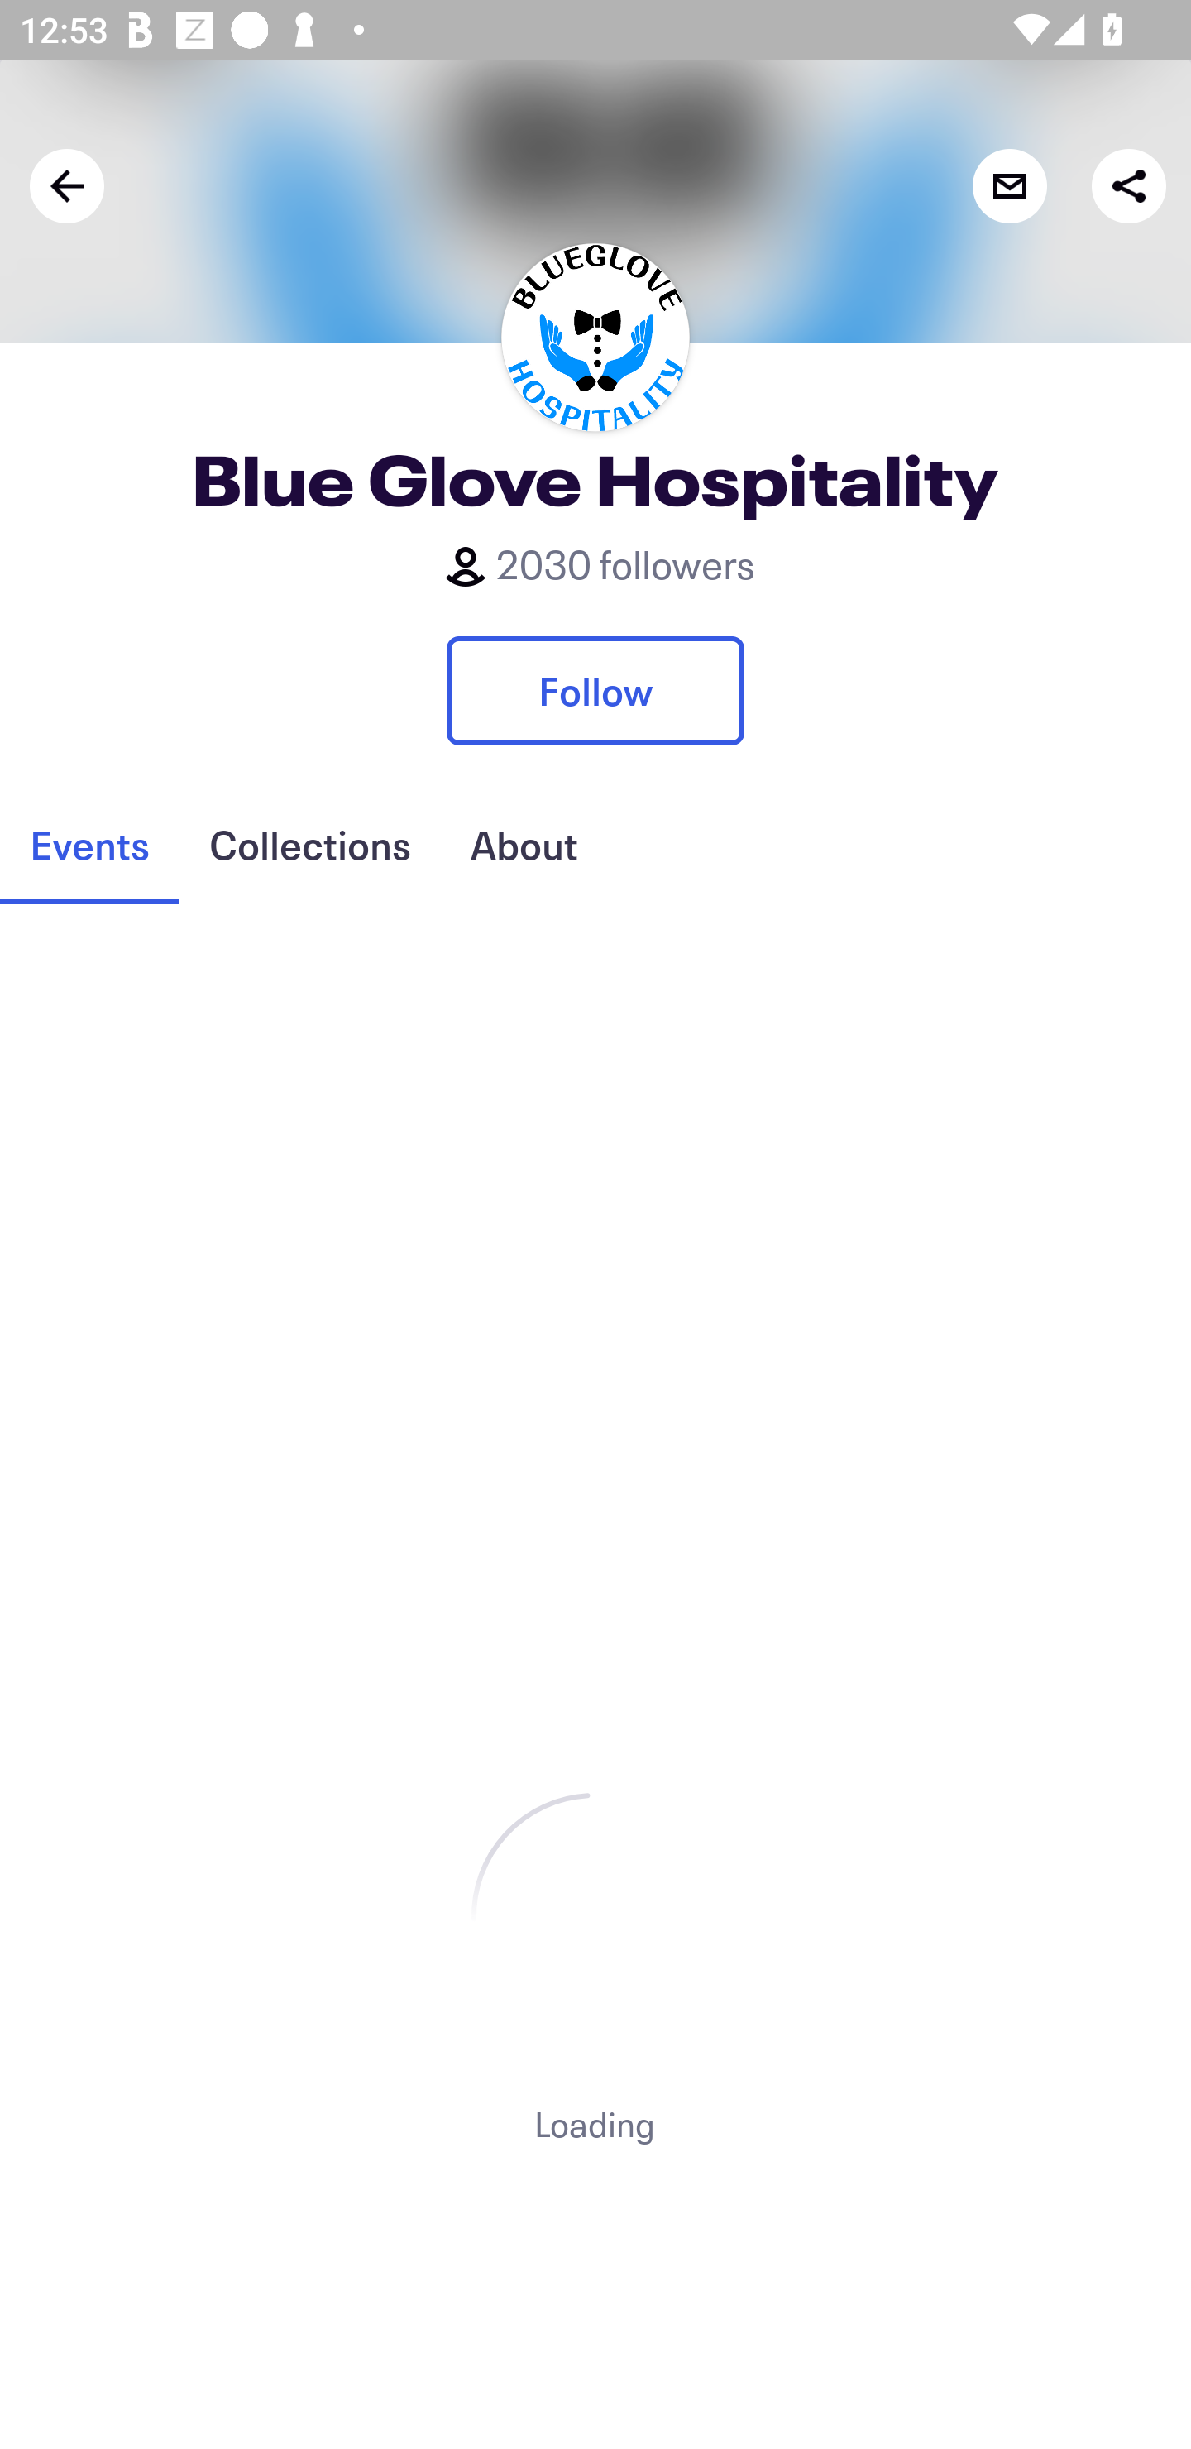 The height and width of the screenshot is (2449, 1191). I want to click on Back navigation arrow, so click(67, 185).